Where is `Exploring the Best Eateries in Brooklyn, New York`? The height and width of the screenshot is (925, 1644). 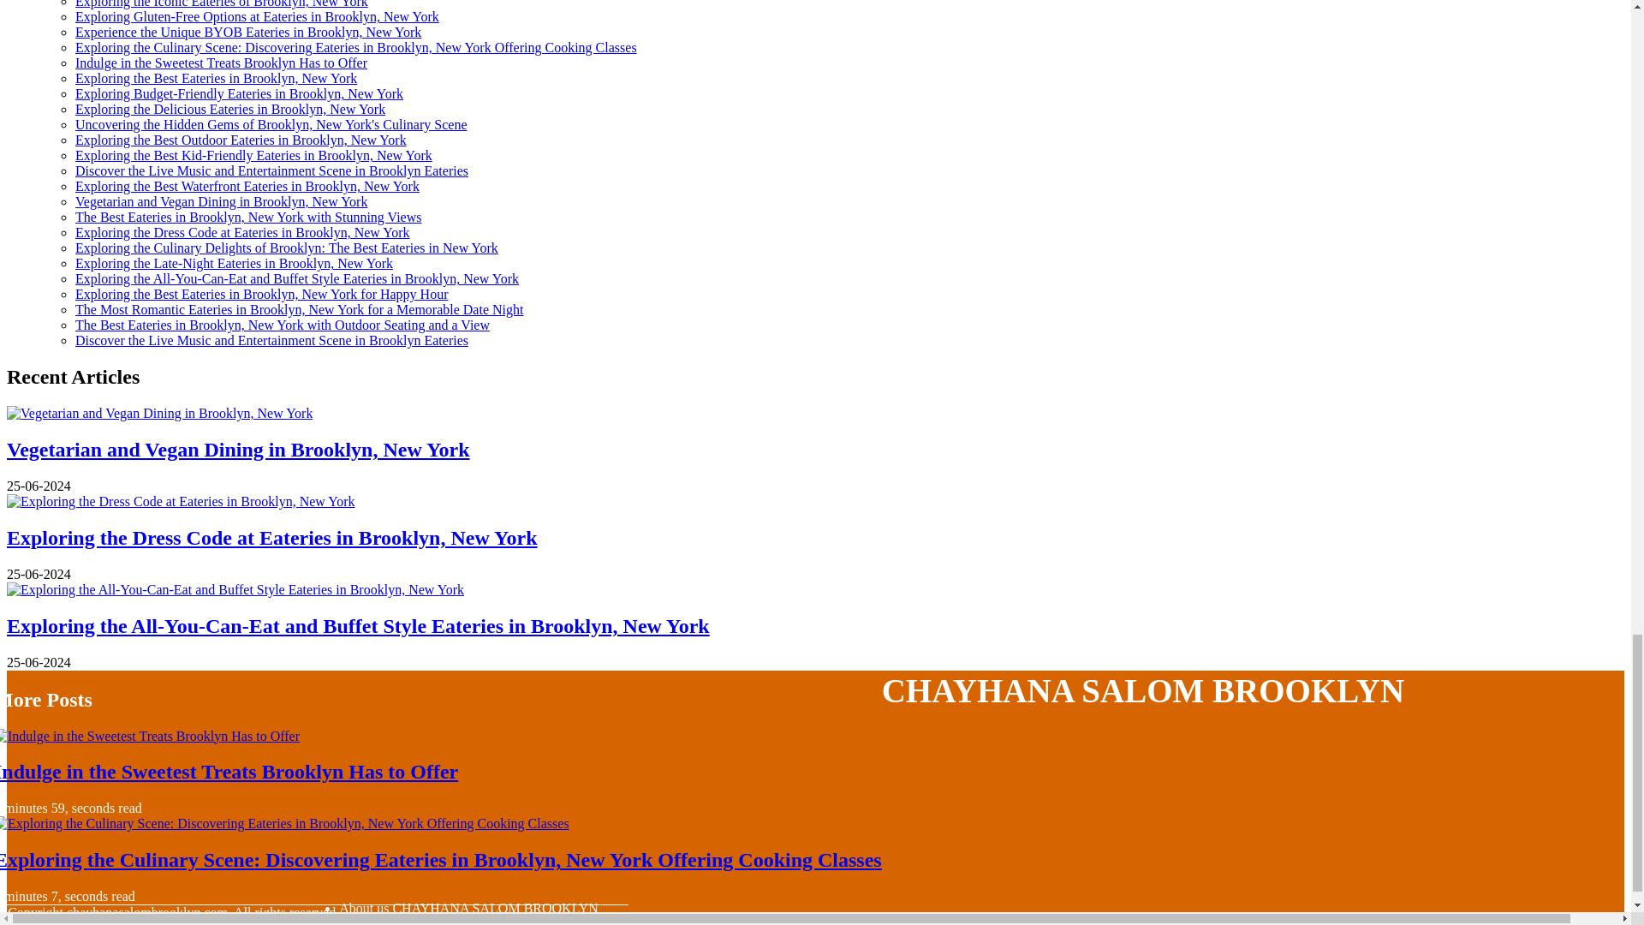
Exploring the Best Eateries in Brooklyn, New York is located at coordinates (216, 79).